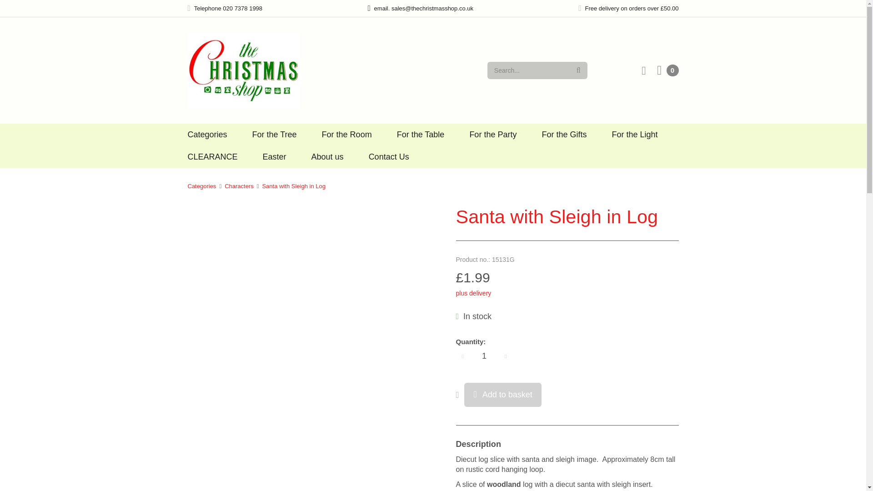  Describe the element at coordinates (293, 185) in the screenshot. I see `Santa with Sleigh in Log` at that location.